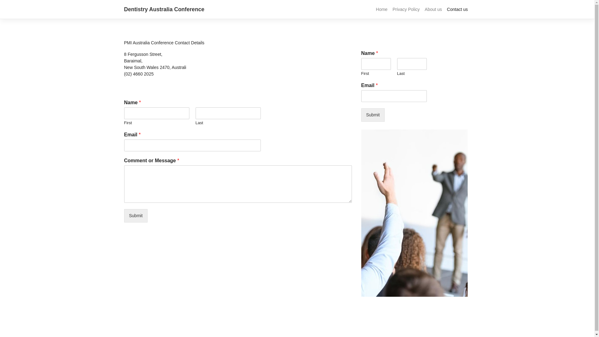 Image resolution: width=599 pixels, height=337 pixels. I want to click on Privacy Policy, so click(406, 9).